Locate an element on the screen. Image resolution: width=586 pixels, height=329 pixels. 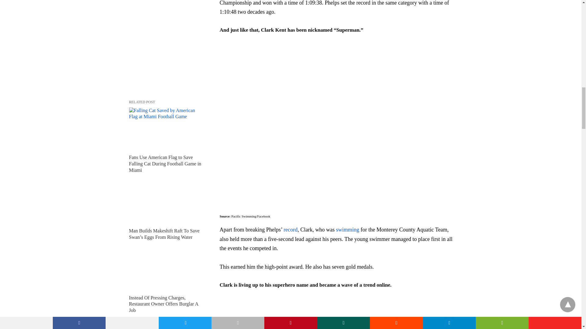
swimming is located at coordinates (348, 230).